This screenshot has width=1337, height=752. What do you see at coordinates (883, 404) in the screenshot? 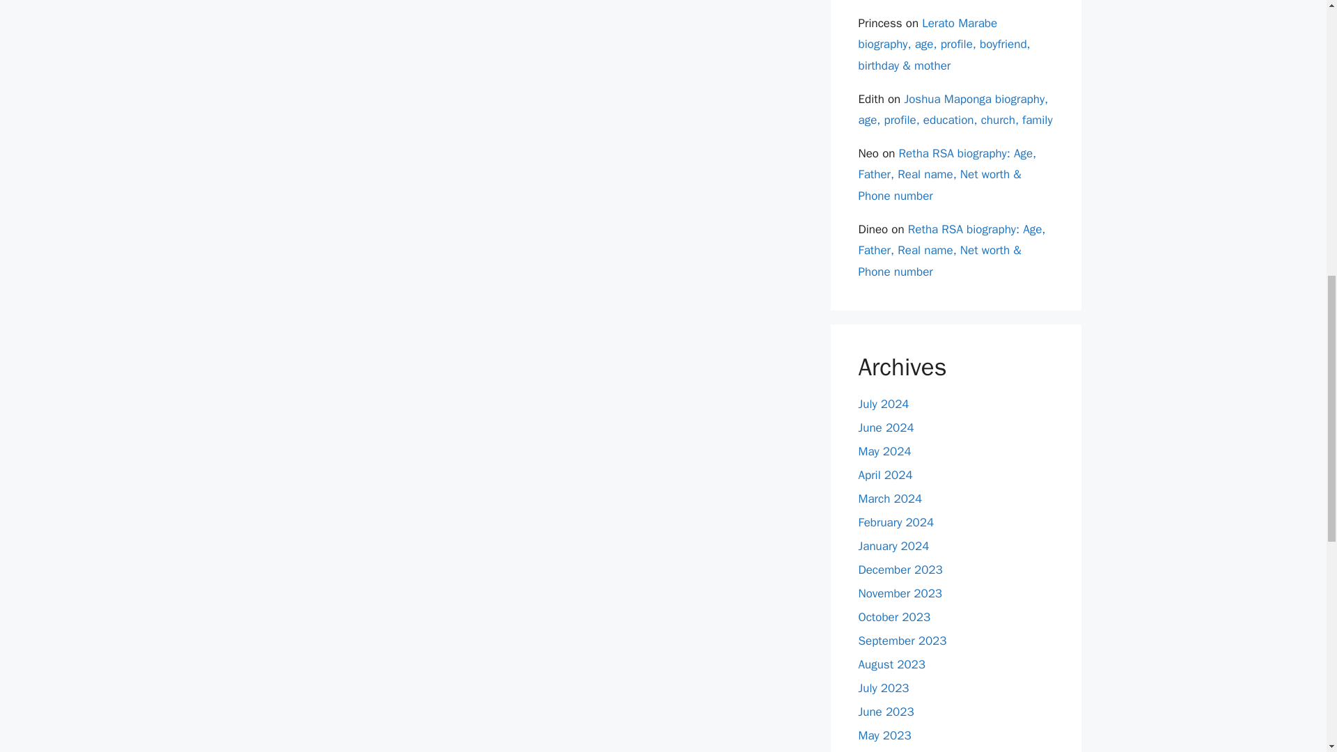
I see `July 2024` at bounding box center [883, 404].